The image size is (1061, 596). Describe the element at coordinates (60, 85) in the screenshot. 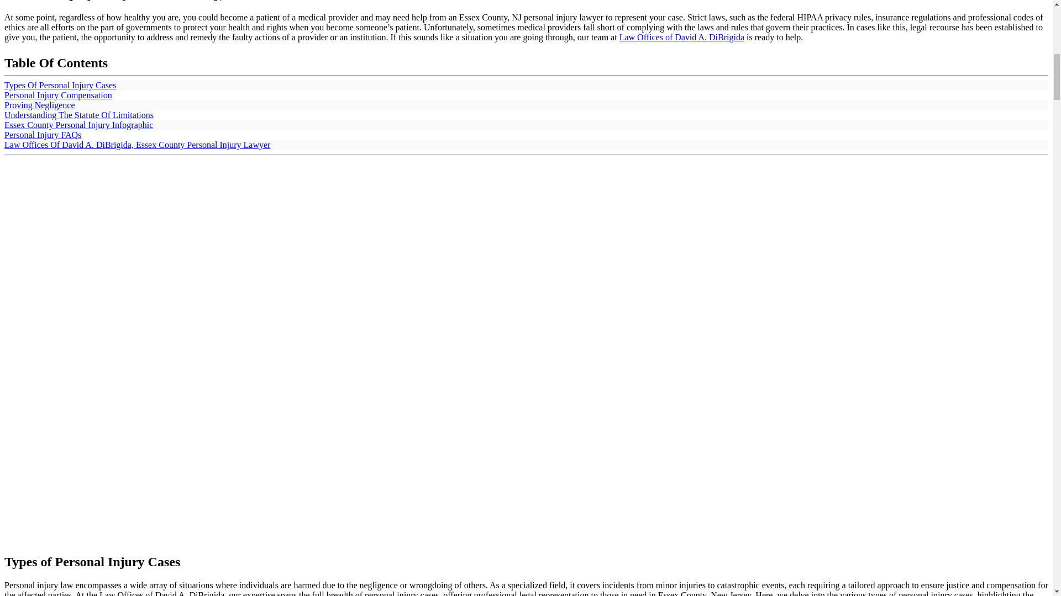

I see `Types Of Personal Injury Cases` at that location.